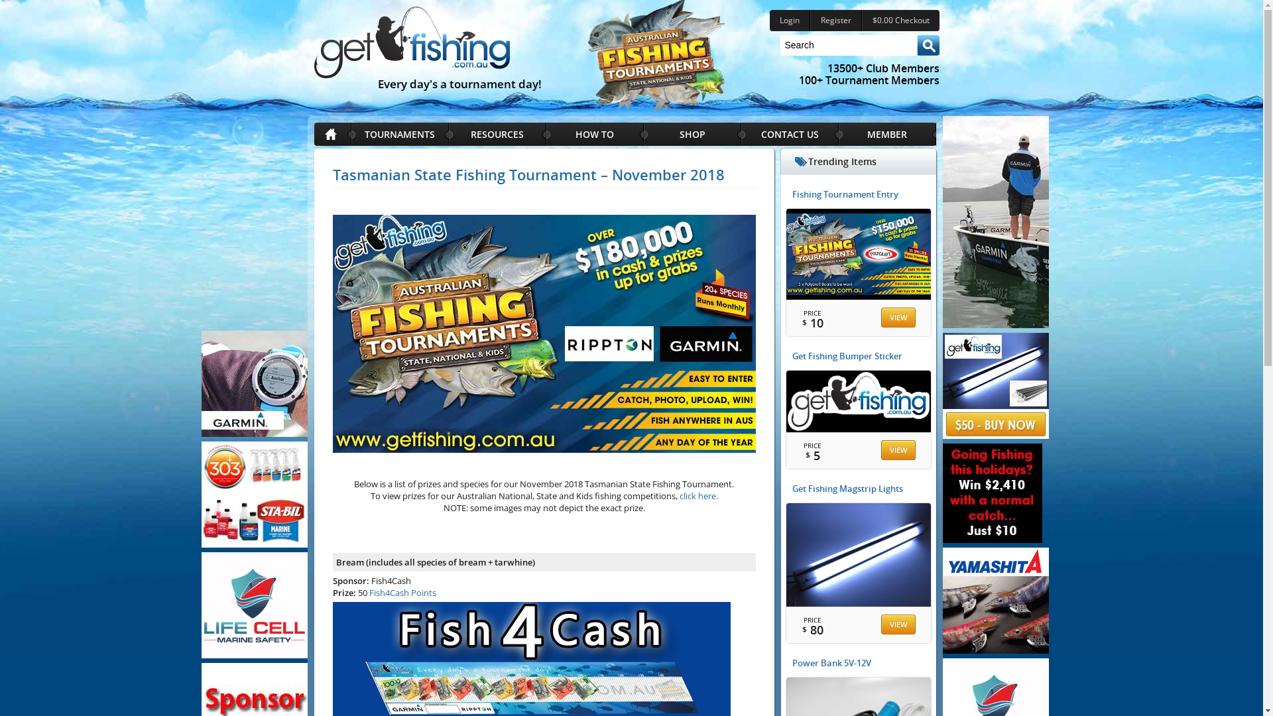 This screenshot has height=716, width=1273. I want to click on Register, so click(835, 21).